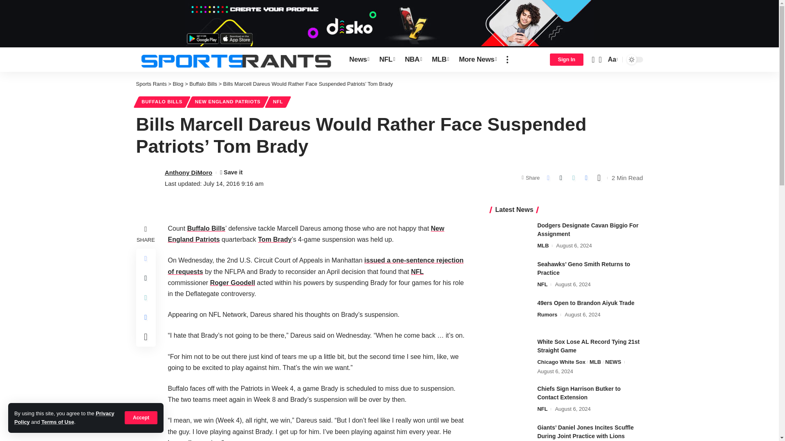  What do you see at coordinates (359, 60) in the screenshot?
I see `News` at bounding box center [359, 60].